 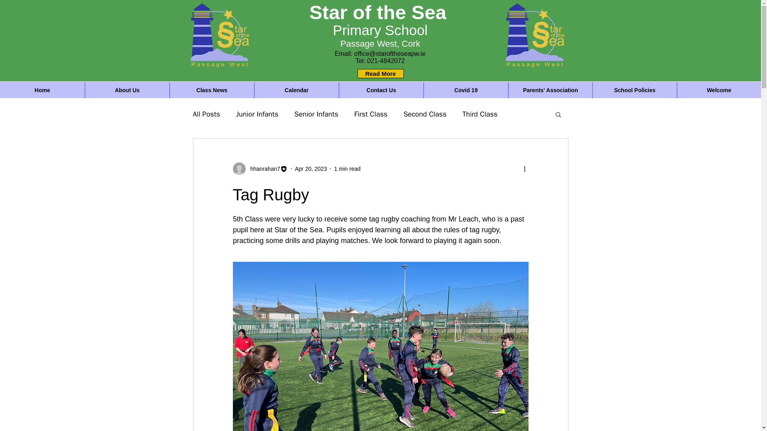 I want to click on Calendar, so click(x=296, y=90).